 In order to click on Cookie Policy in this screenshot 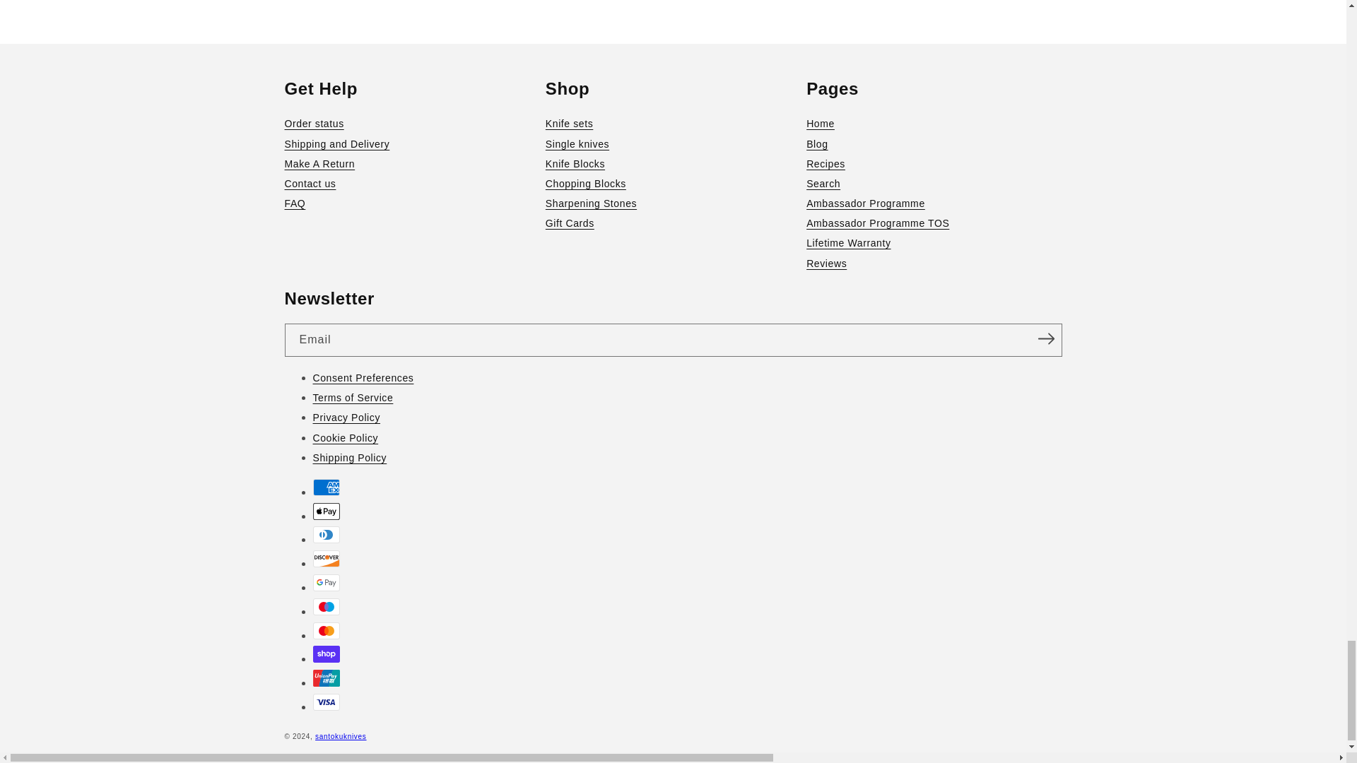, I will do `click(686, 437)`.